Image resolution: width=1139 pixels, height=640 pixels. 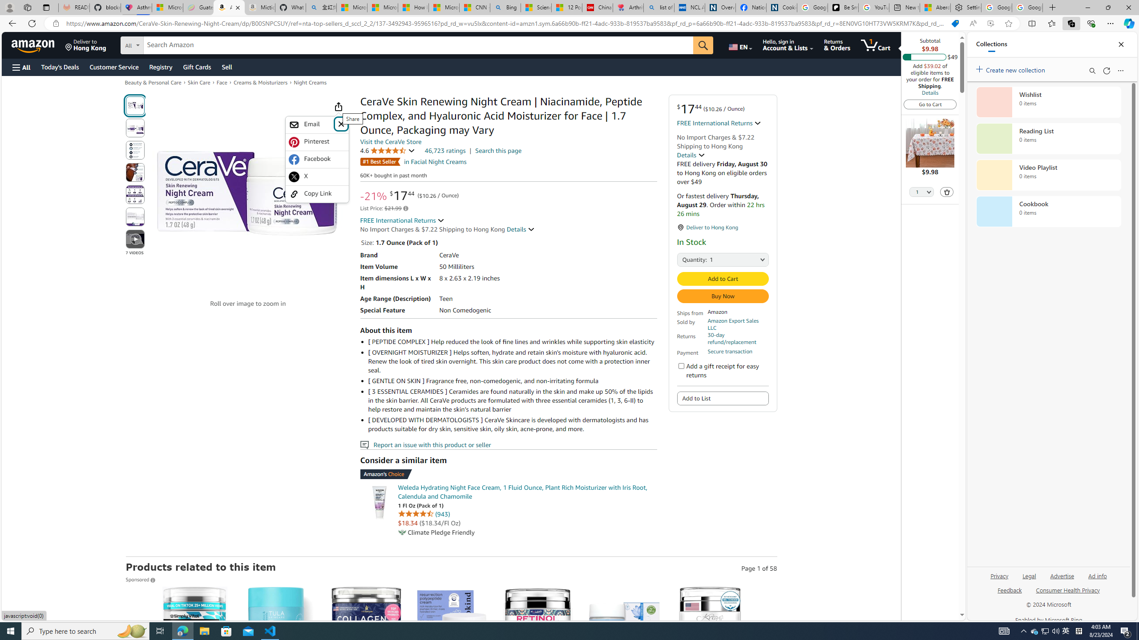 What do you see at coordinates (317, 194) in the screenshot?
I see `Copy Link` at bounding box center [317, 194].